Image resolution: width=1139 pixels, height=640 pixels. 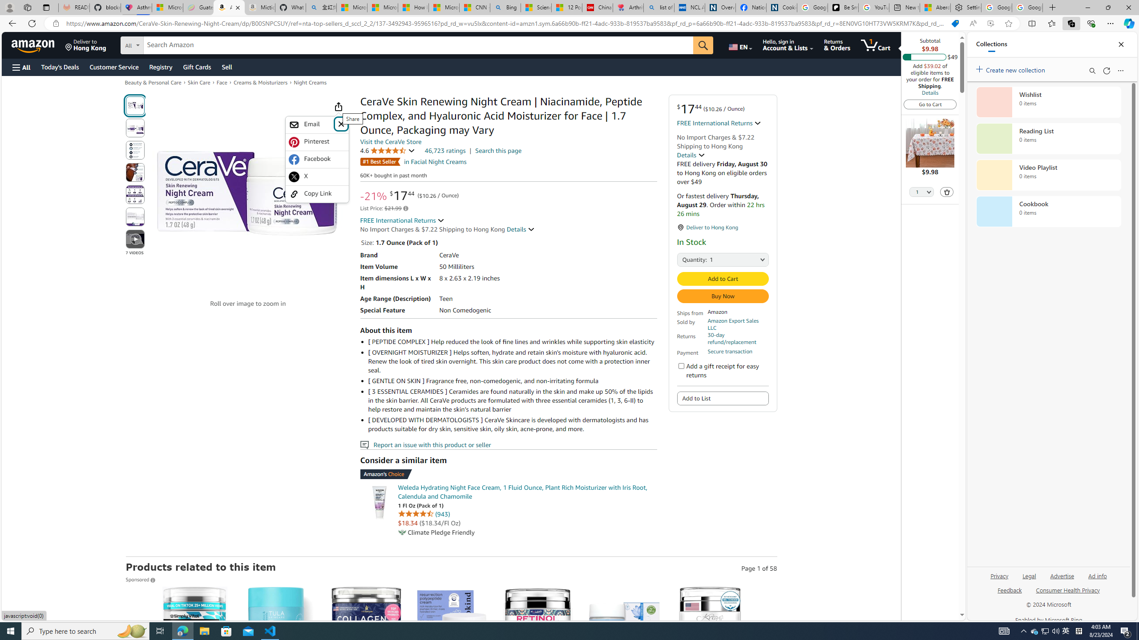 What do you see at coordinates (317, 194) in the screenshot?
I see `Copy Link` at bounding box center [317, 194].